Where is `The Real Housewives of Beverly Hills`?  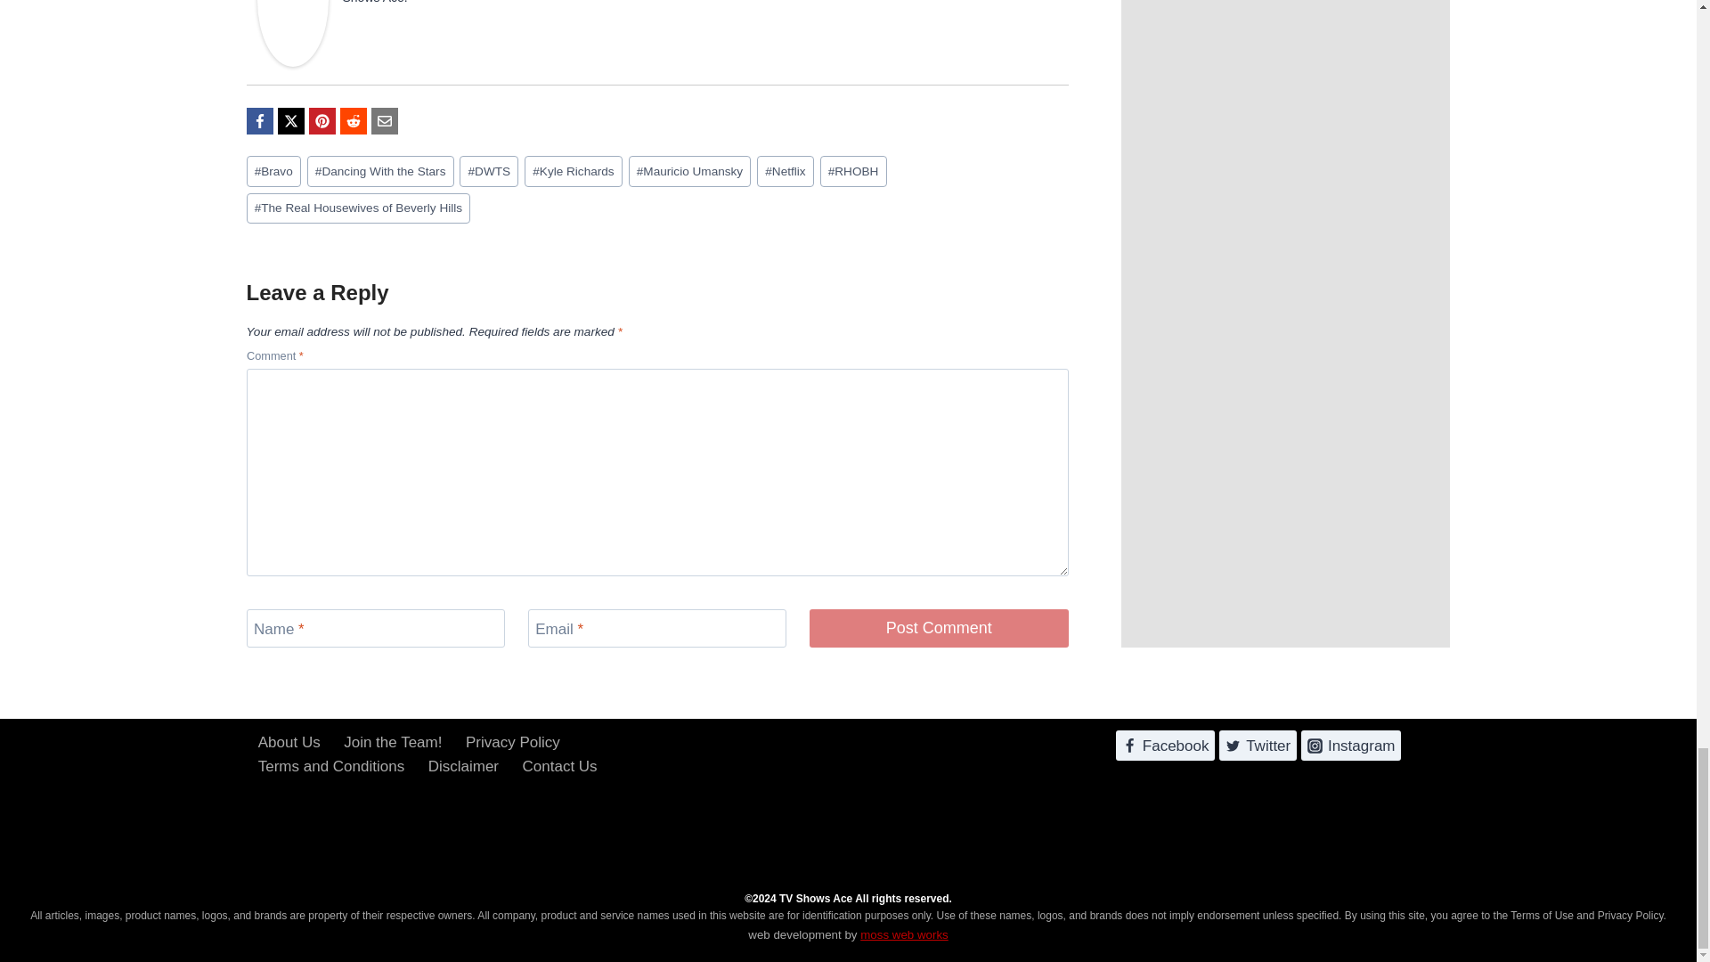
The Real Housewives of Beverly Hills is located at coordinates (358, 208).